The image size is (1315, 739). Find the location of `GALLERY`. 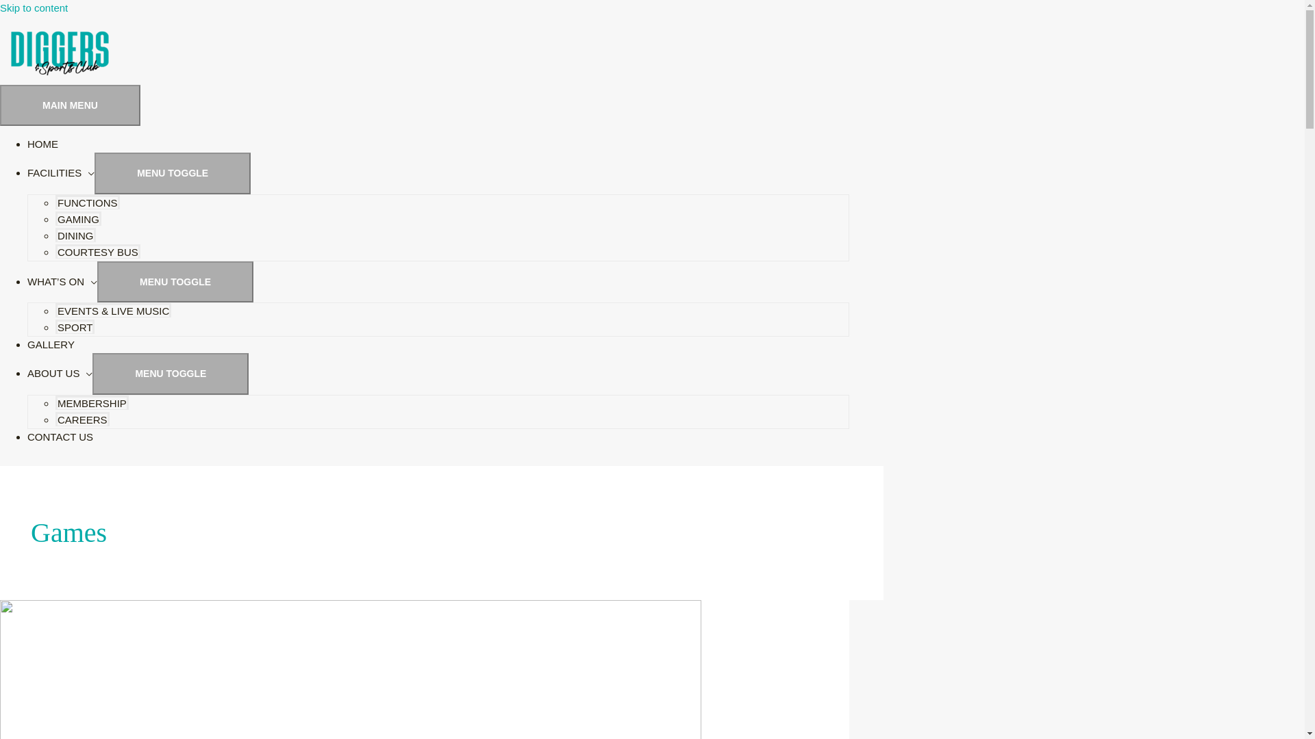

GALLERY is located at coordinates (51, 345).